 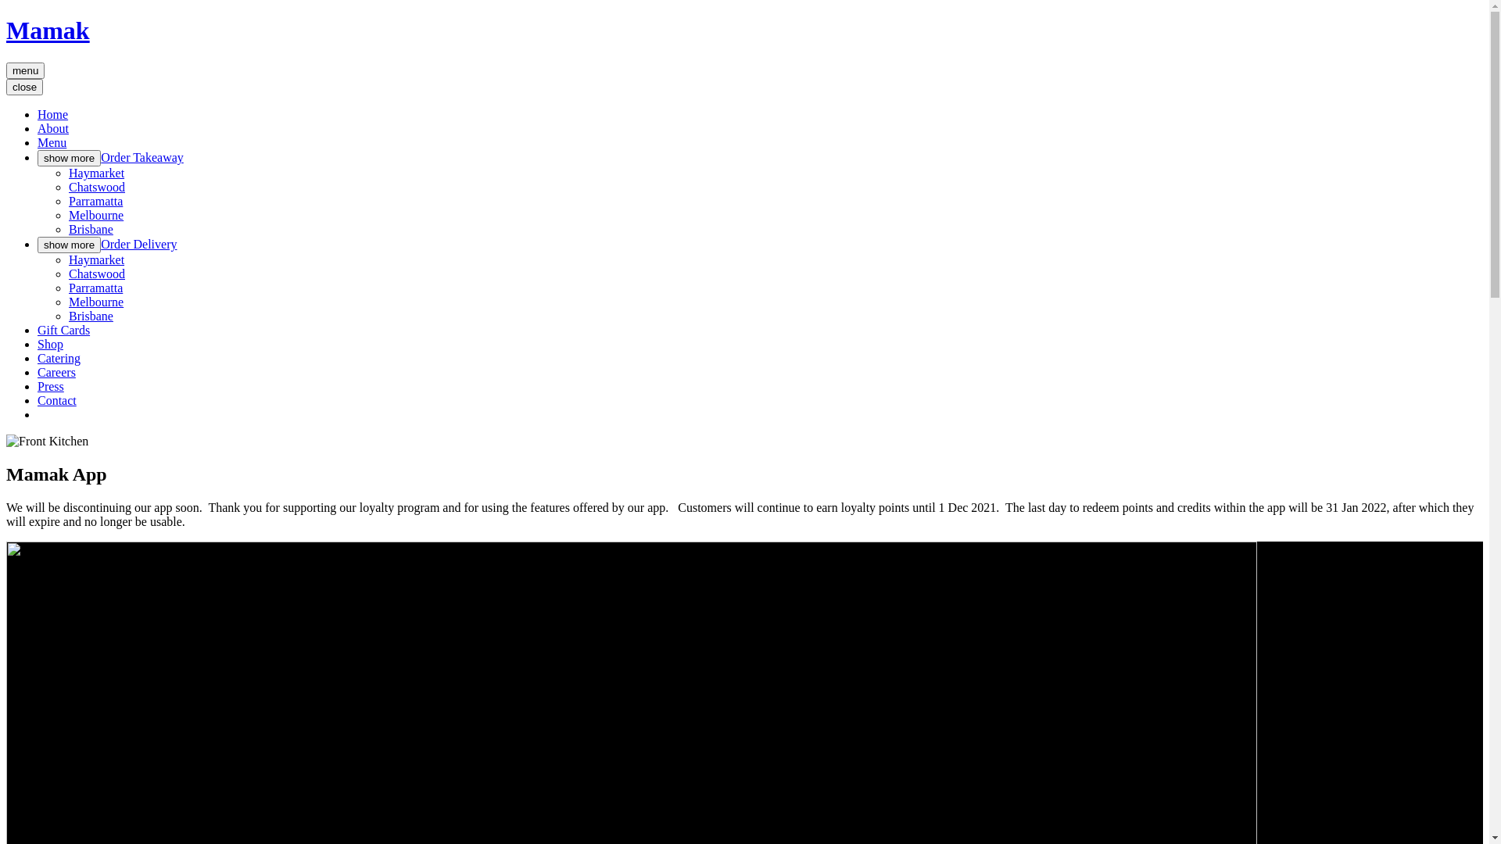 What do you see at coordinates (97, 259) in the screenshot?
I see `Haymarket` at bounding box center [97, 259].